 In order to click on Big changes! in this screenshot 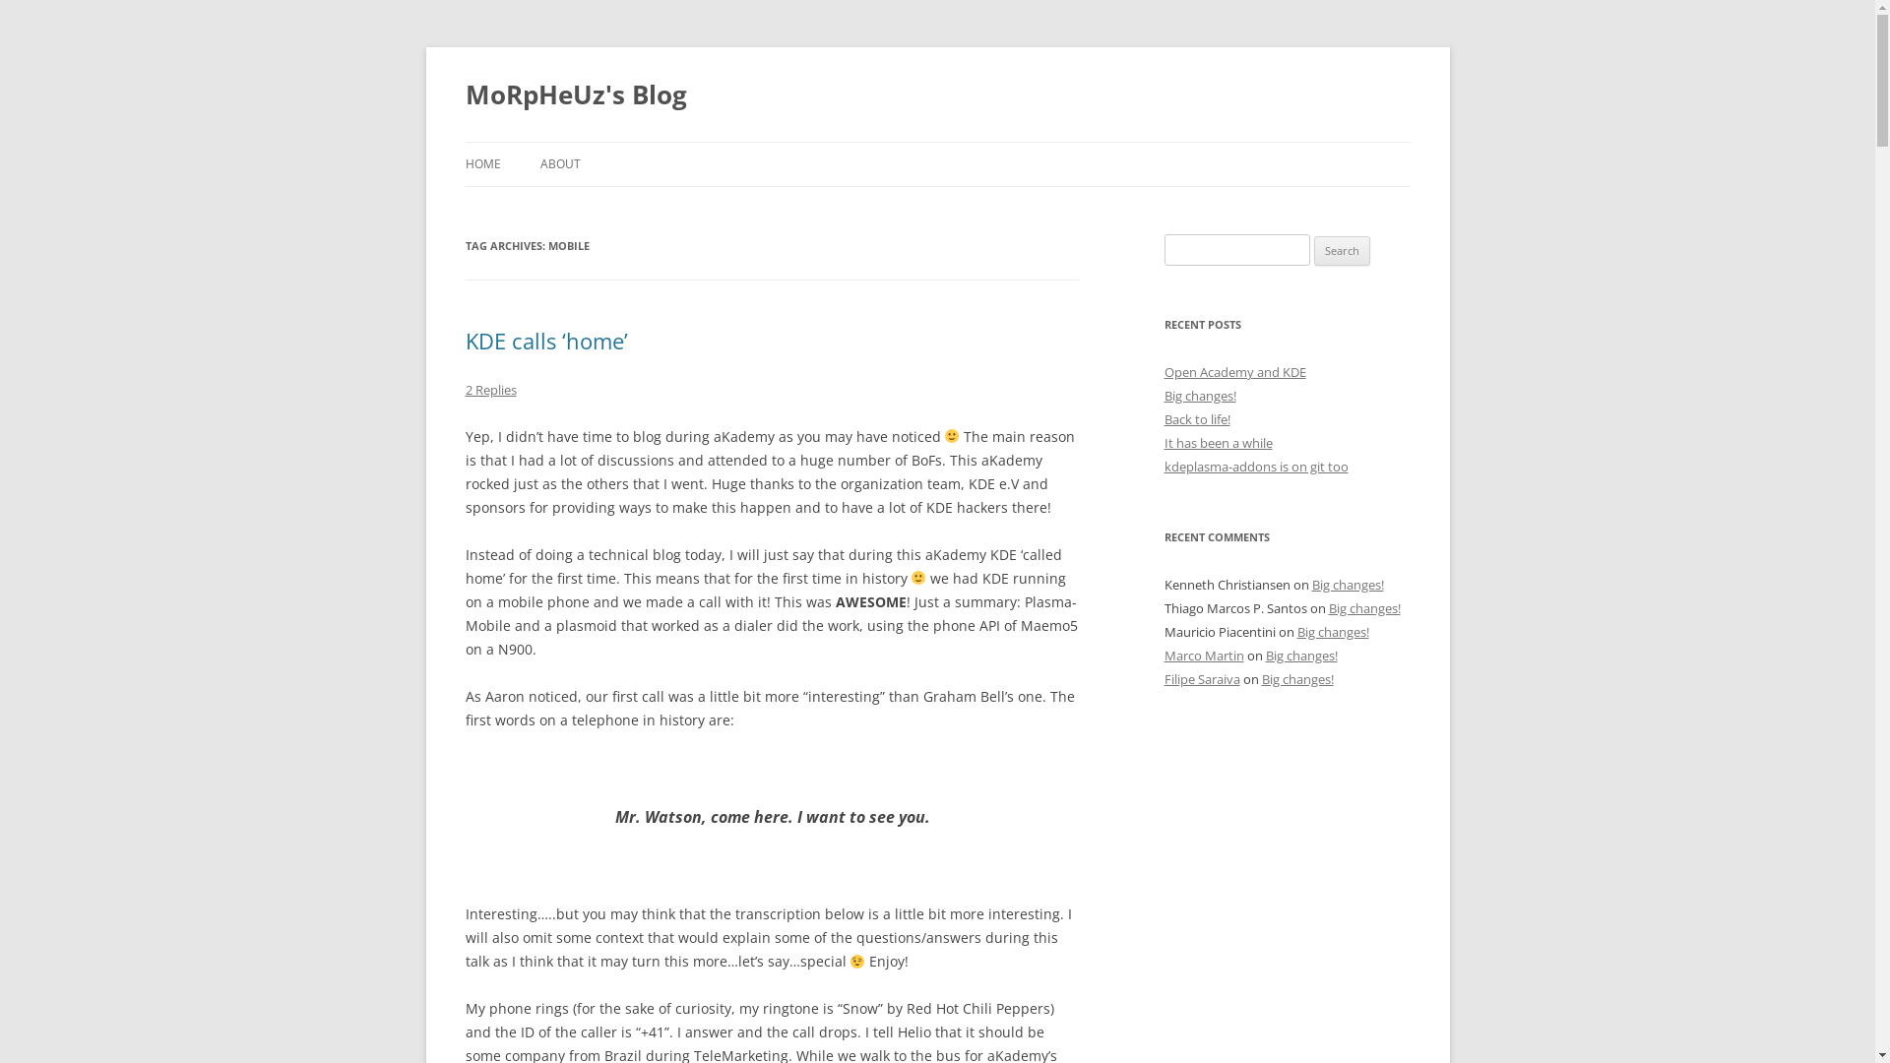, I will do `click(1364, 608)`.